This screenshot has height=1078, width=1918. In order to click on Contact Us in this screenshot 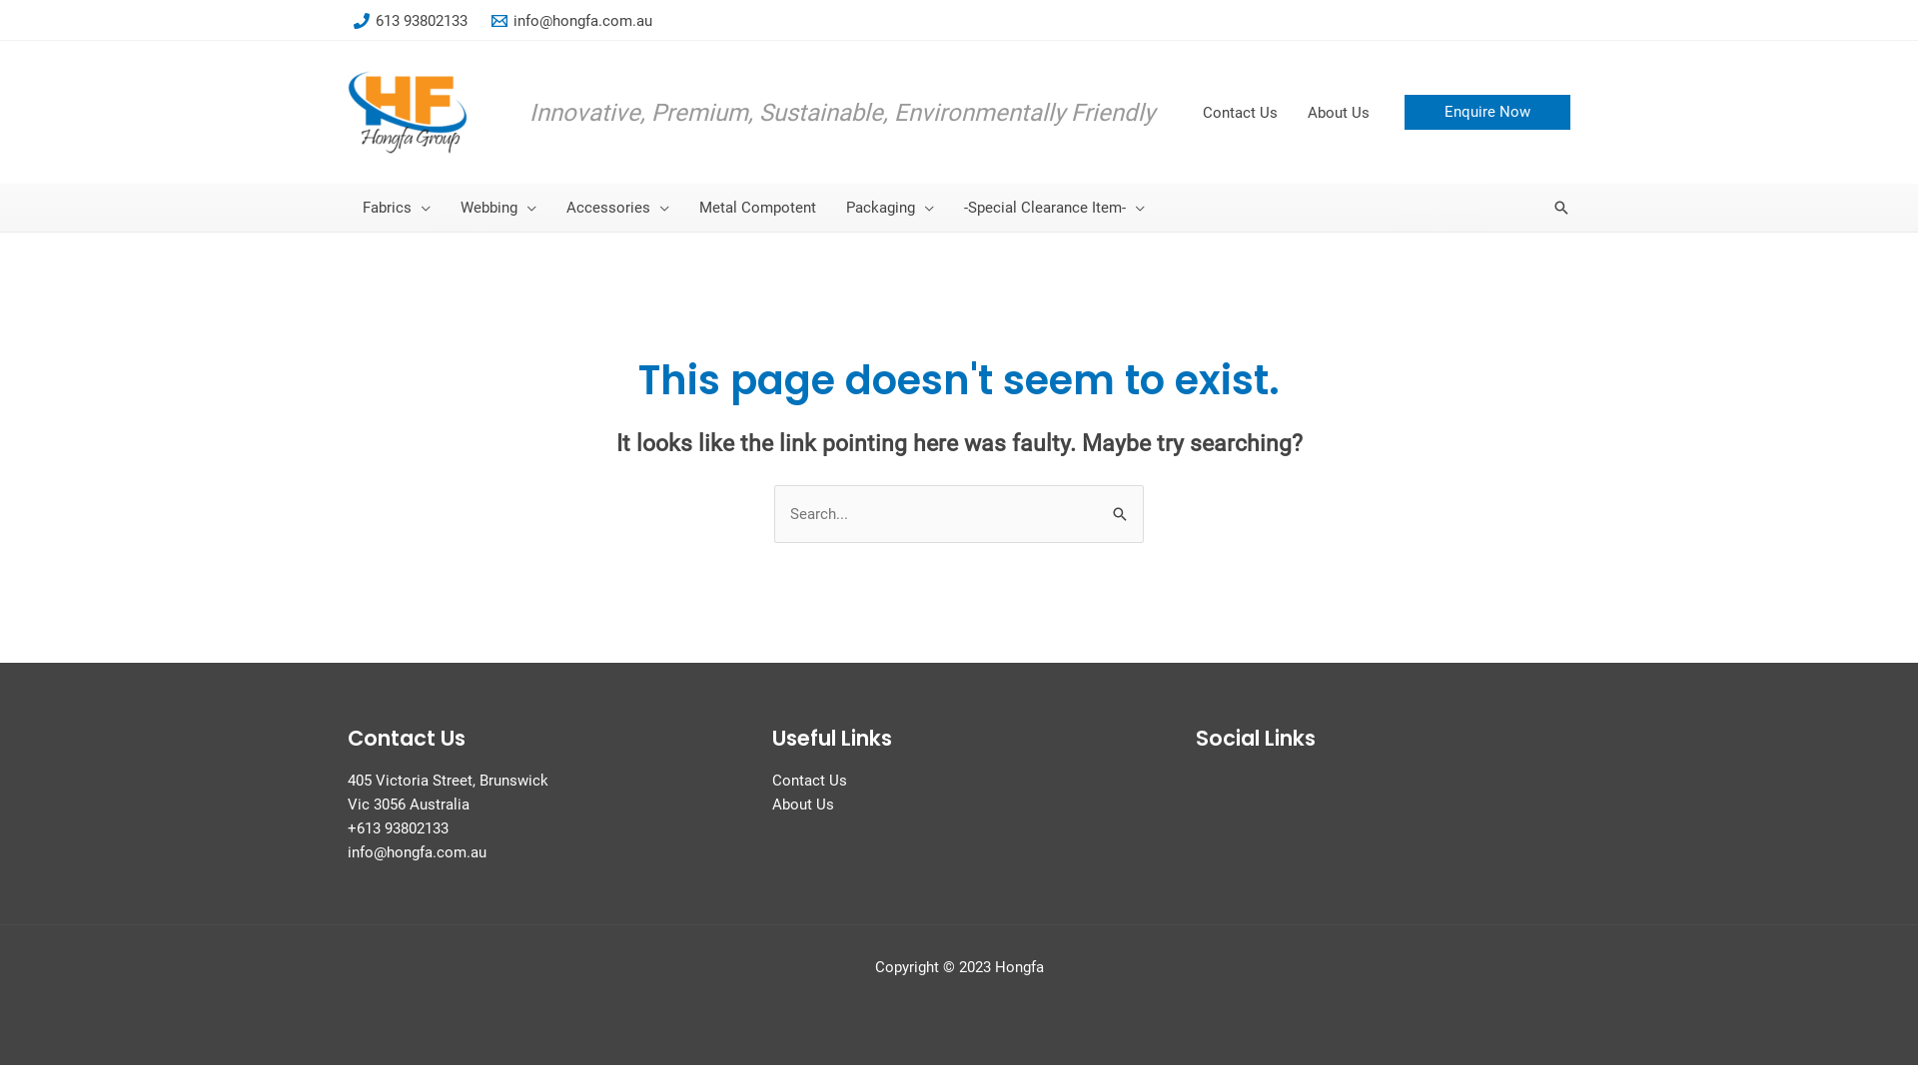, I will do `click(1241, 112)`.